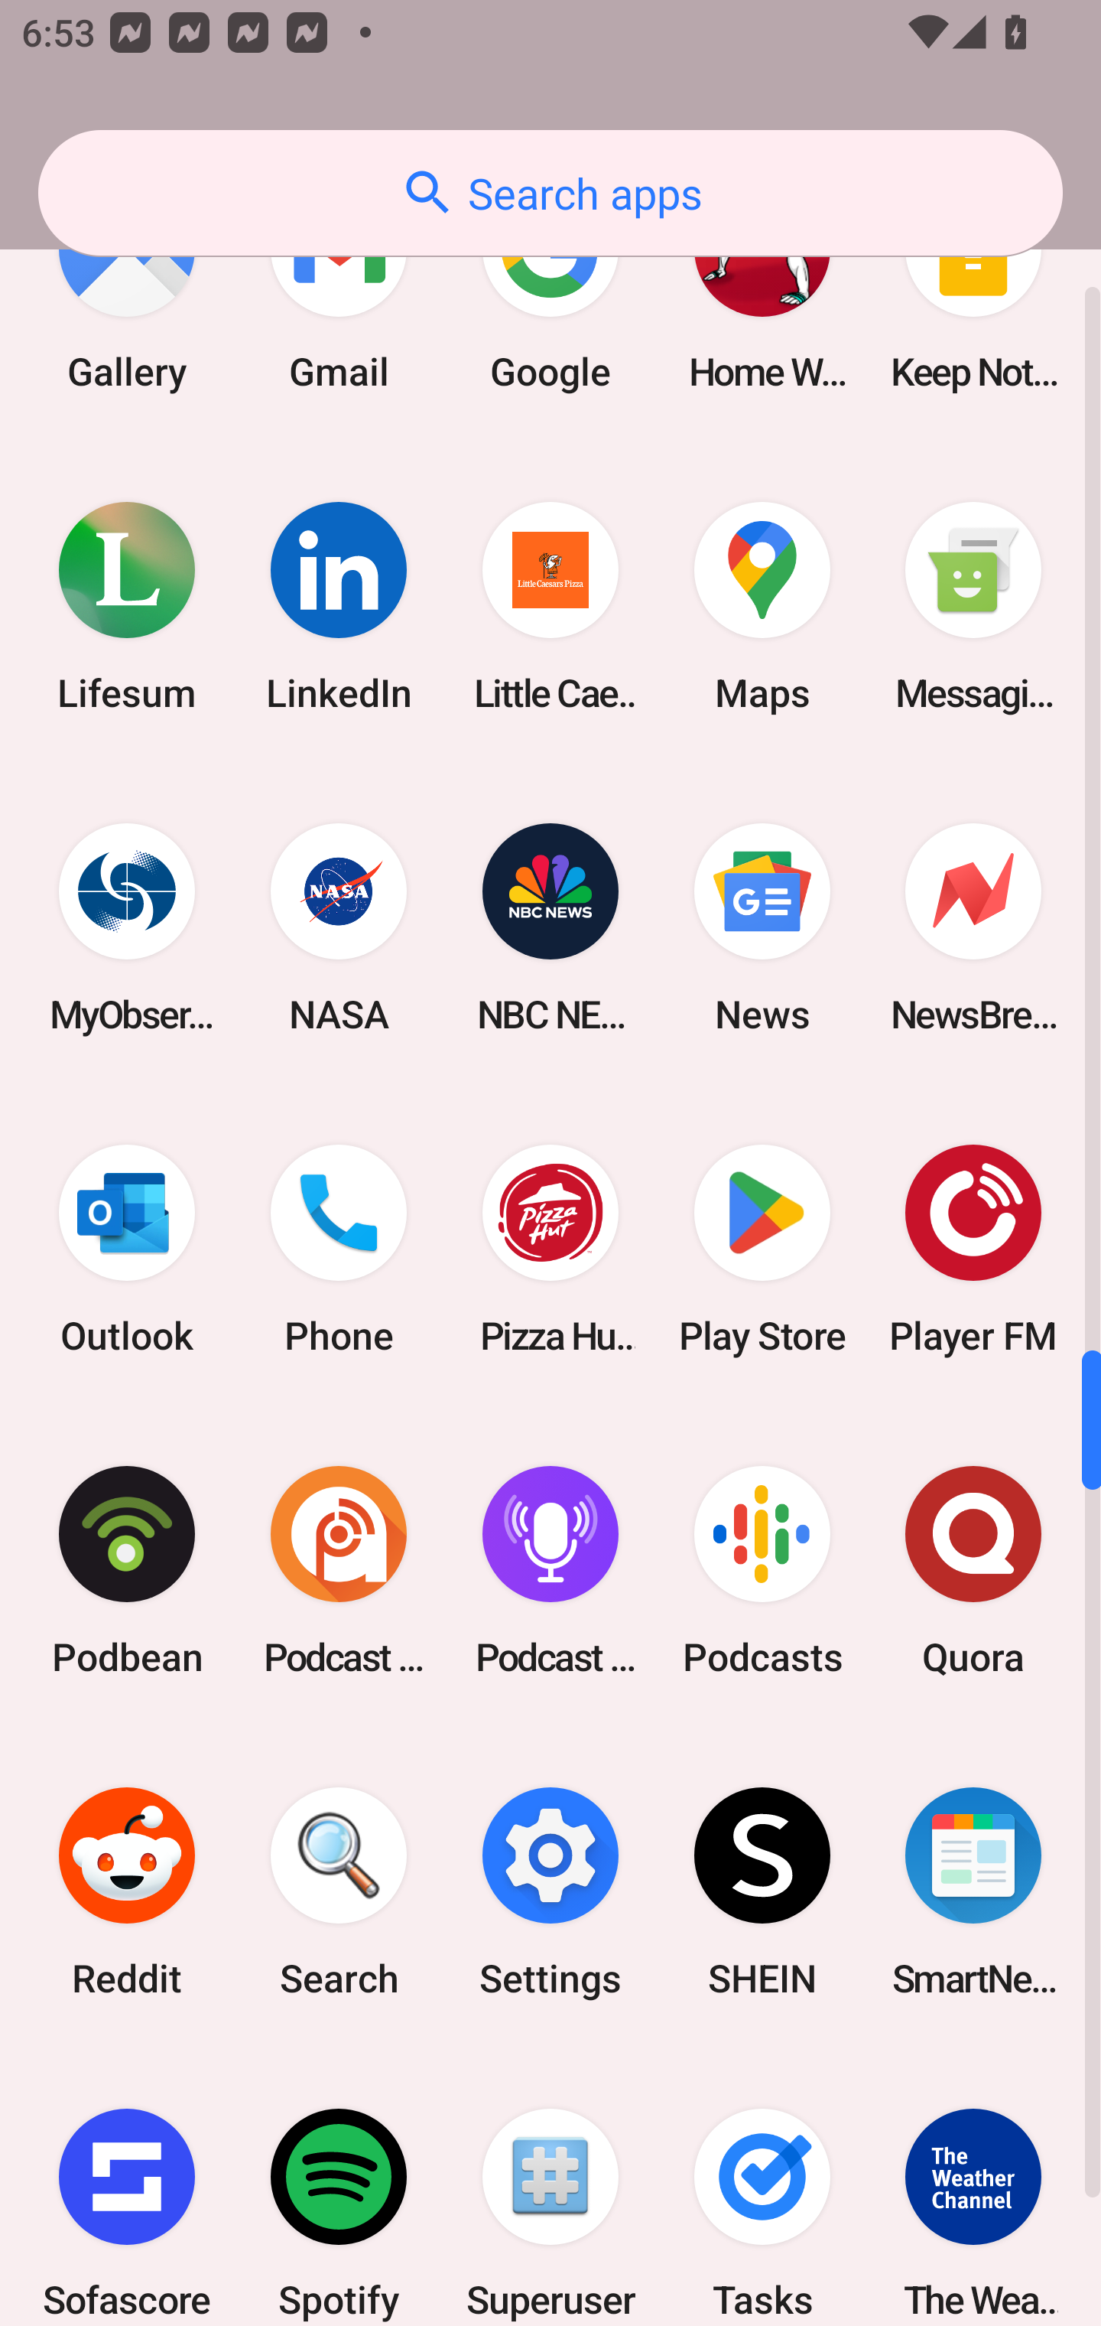 The width and height of the screenshot is (1101, 2326). I want to click on Gmail, so click(339, 300).